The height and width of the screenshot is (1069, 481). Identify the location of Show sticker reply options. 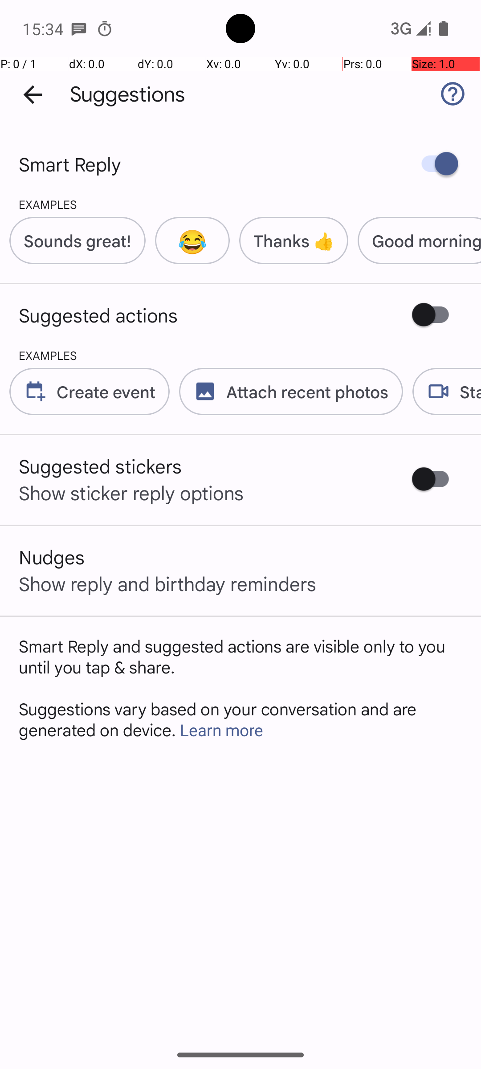
(131, 493).